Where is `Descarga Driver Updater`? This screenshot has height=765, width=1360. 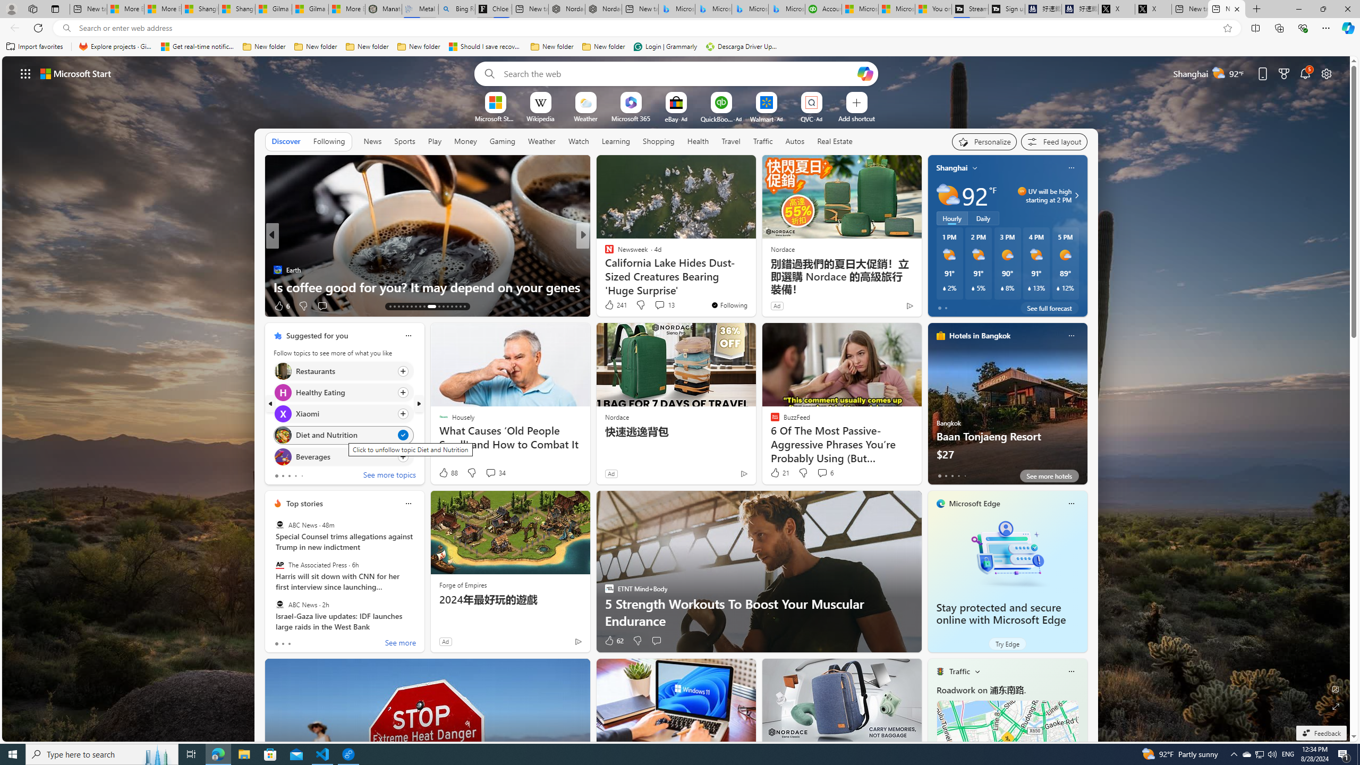 Descarga Driver Updater is located at coordinates (743, 47).